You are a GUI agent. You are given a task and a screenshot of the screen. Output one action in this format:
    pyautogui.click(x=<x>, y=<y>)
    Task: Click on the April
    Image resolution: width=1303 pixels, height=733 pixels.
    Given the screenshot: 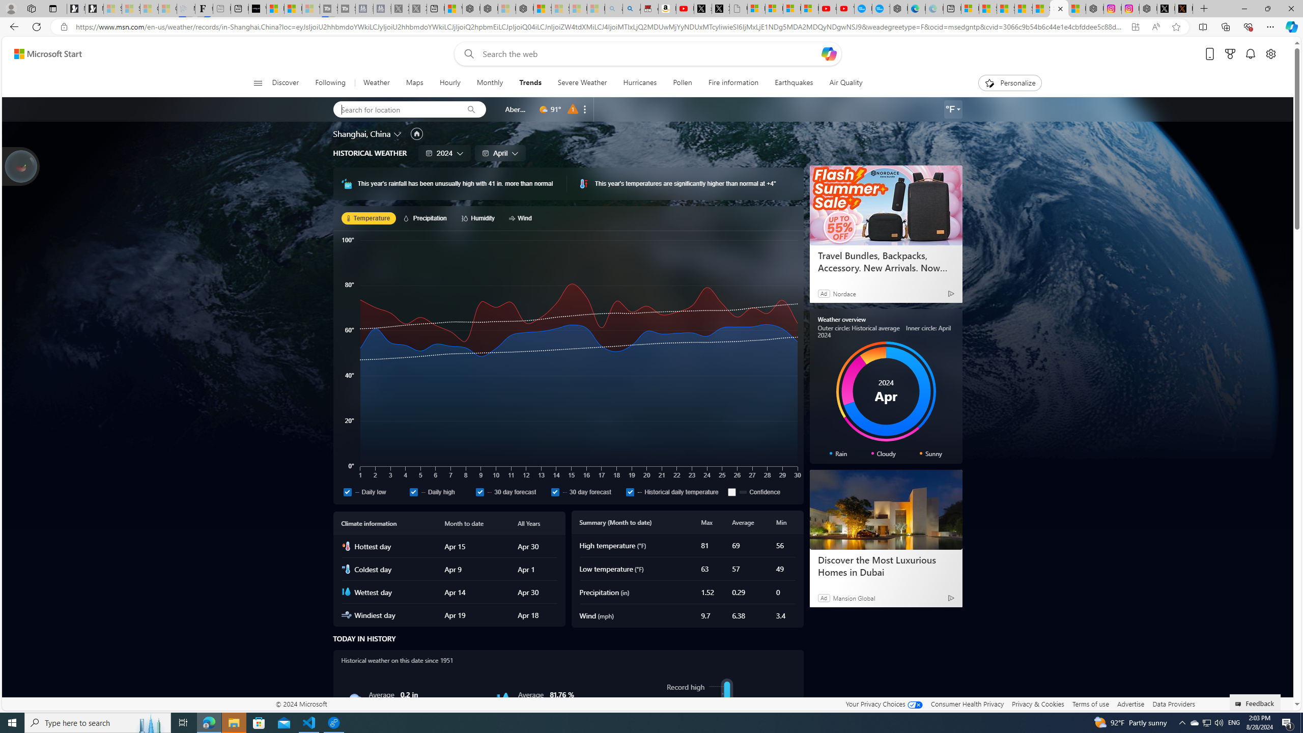 What is the action you would take?
    pyautogui.click(x=500, y=153)
    